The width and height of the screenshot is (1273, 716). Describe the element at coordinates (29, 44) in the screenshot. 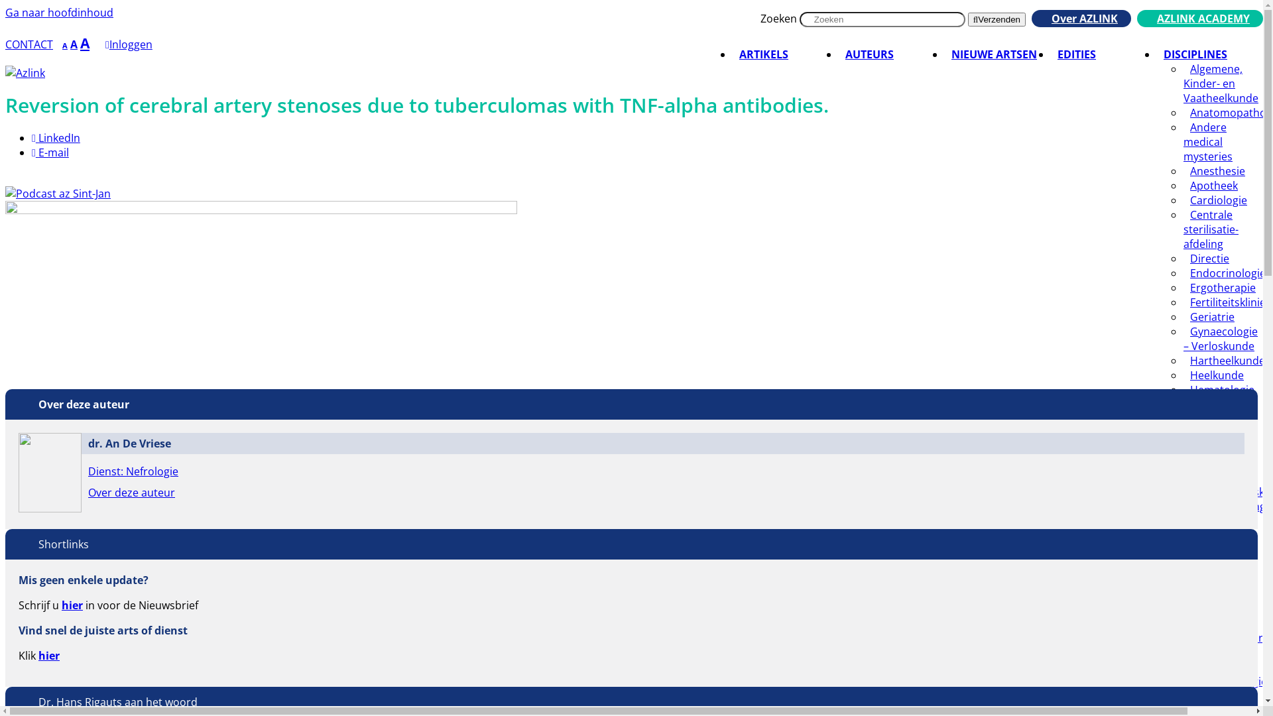

I see `CONTACT` at that location.